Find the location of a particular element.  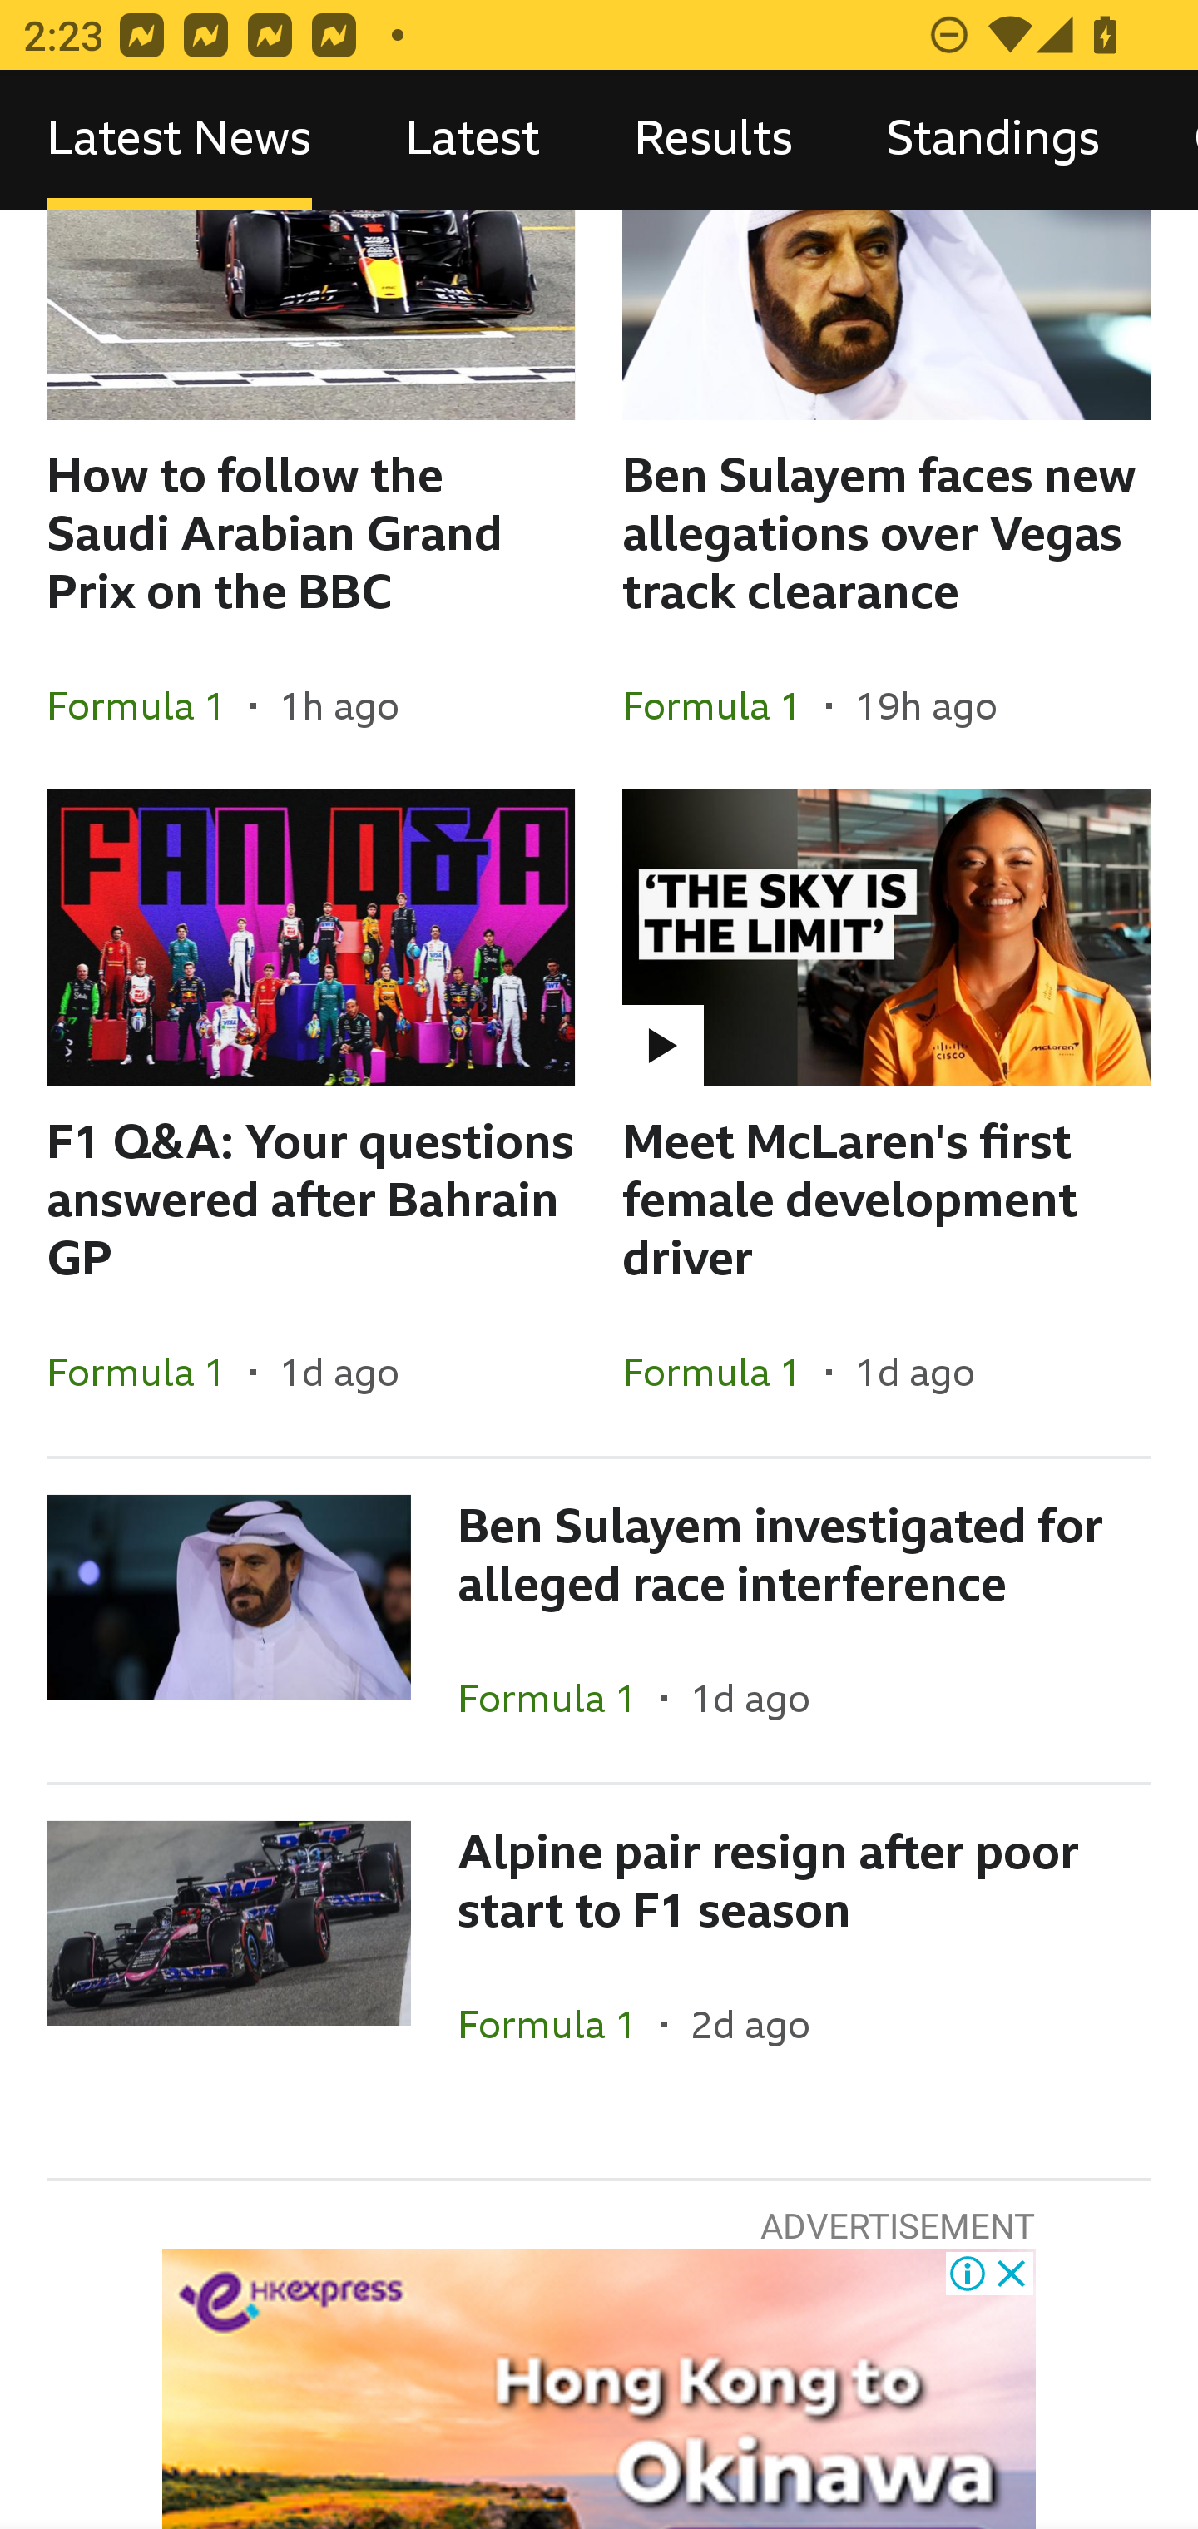

Advertisement is located at coordinates (599, 2388).